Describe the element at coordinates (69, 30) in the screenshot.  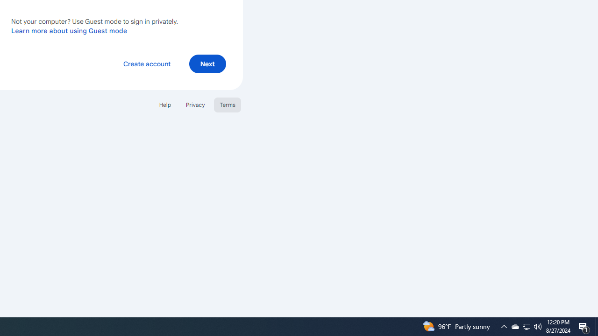
I see `Learn more about using Guest mode` at that location.